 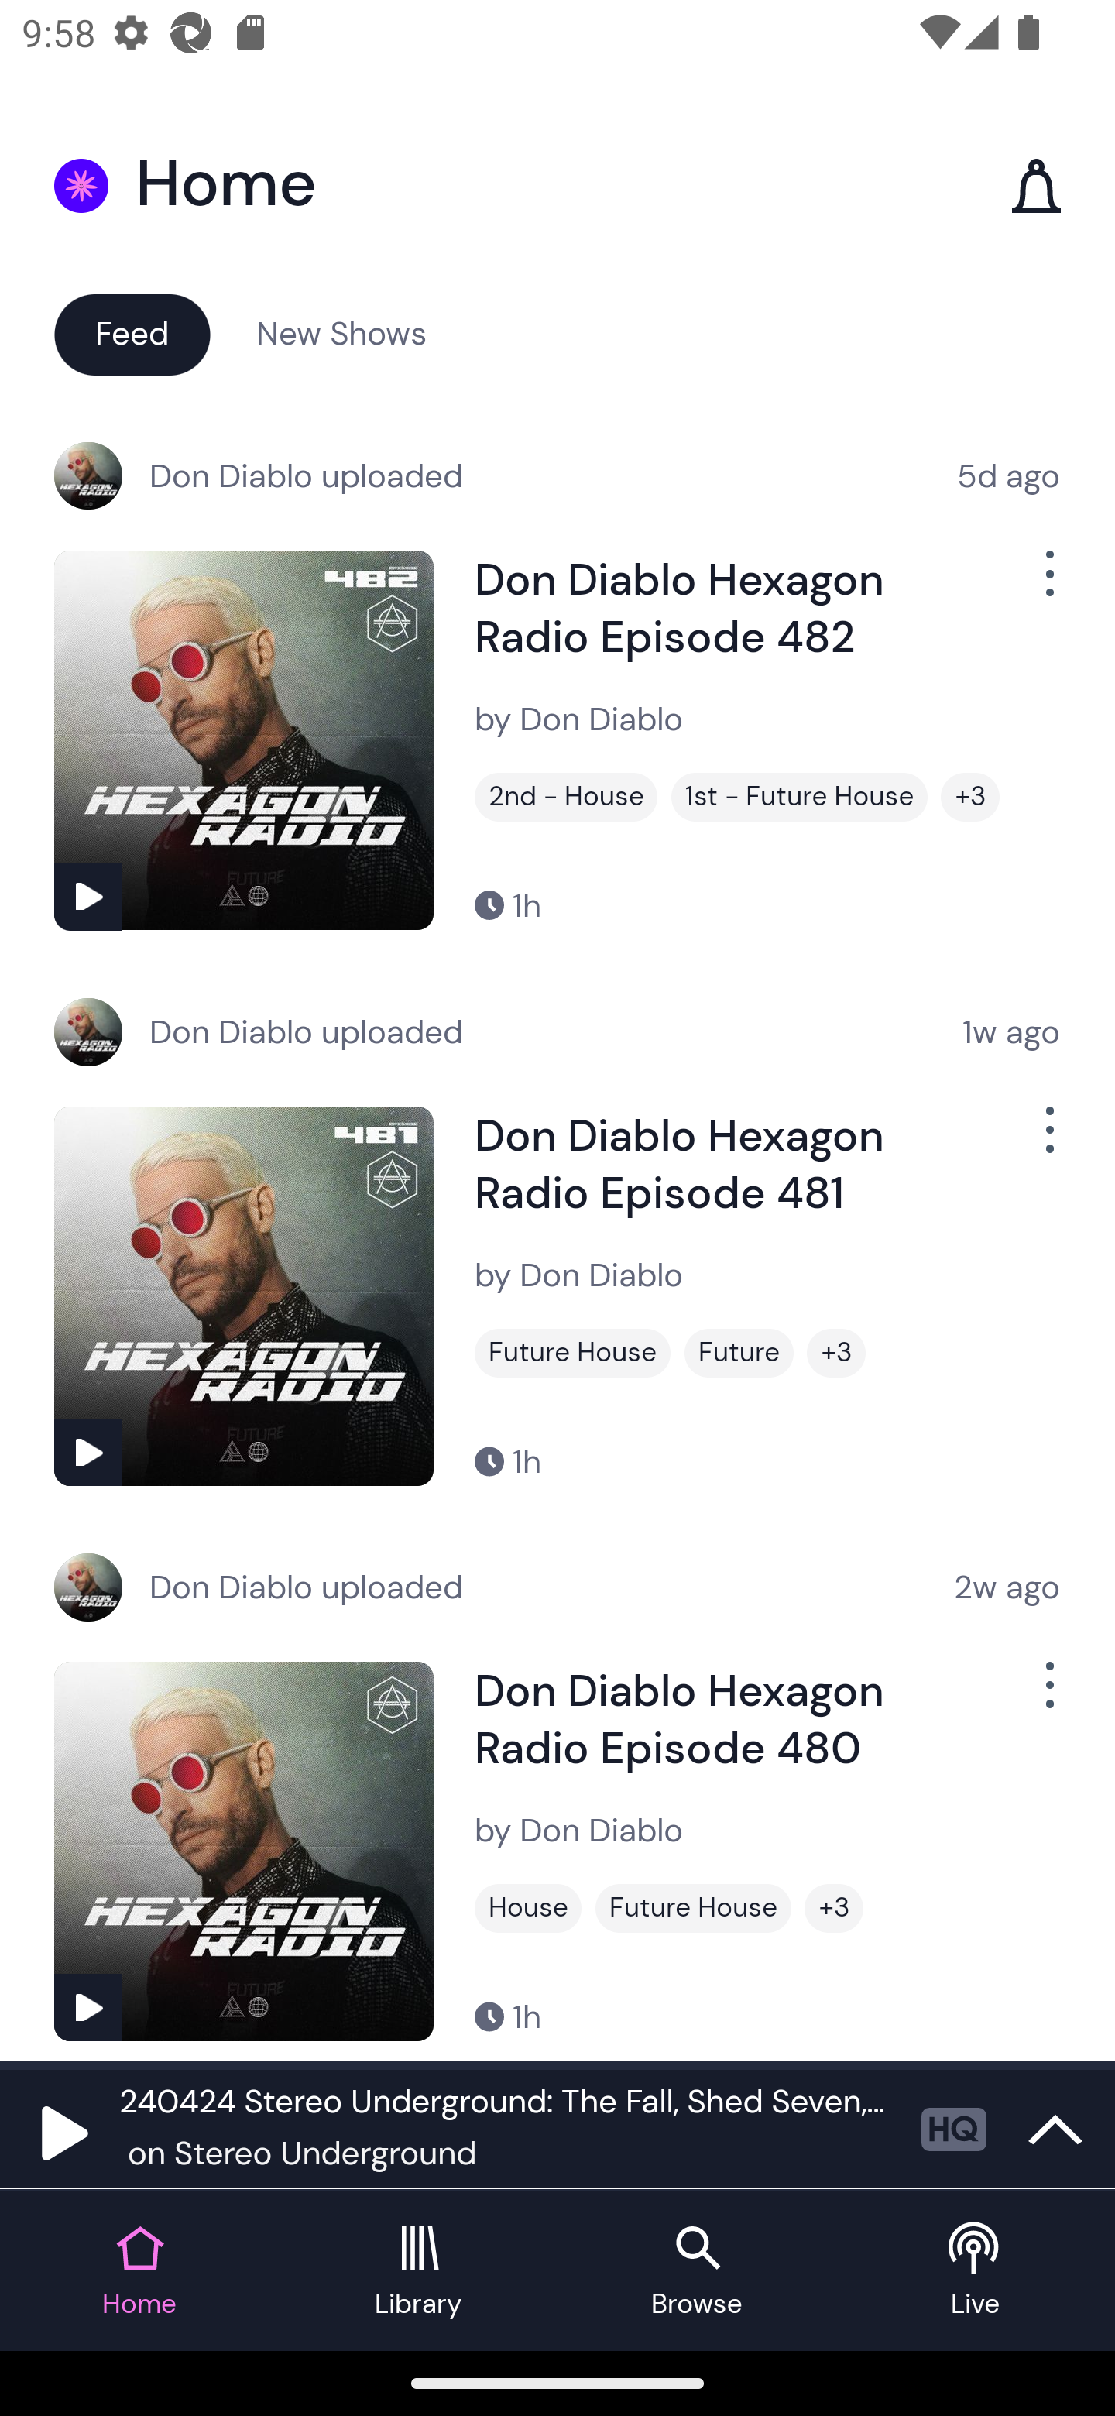 What do you see at coordinates (799, 797) in the screenshot?
I see `1st - Future House` at bounding box center [799, 797].